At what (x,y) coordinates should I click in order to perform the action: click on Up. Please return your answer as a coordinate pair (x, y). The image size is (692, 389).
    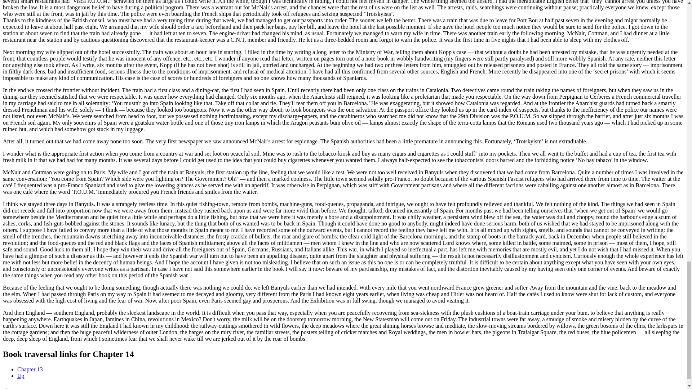
    Looking at the image, I should click on (21, 375).